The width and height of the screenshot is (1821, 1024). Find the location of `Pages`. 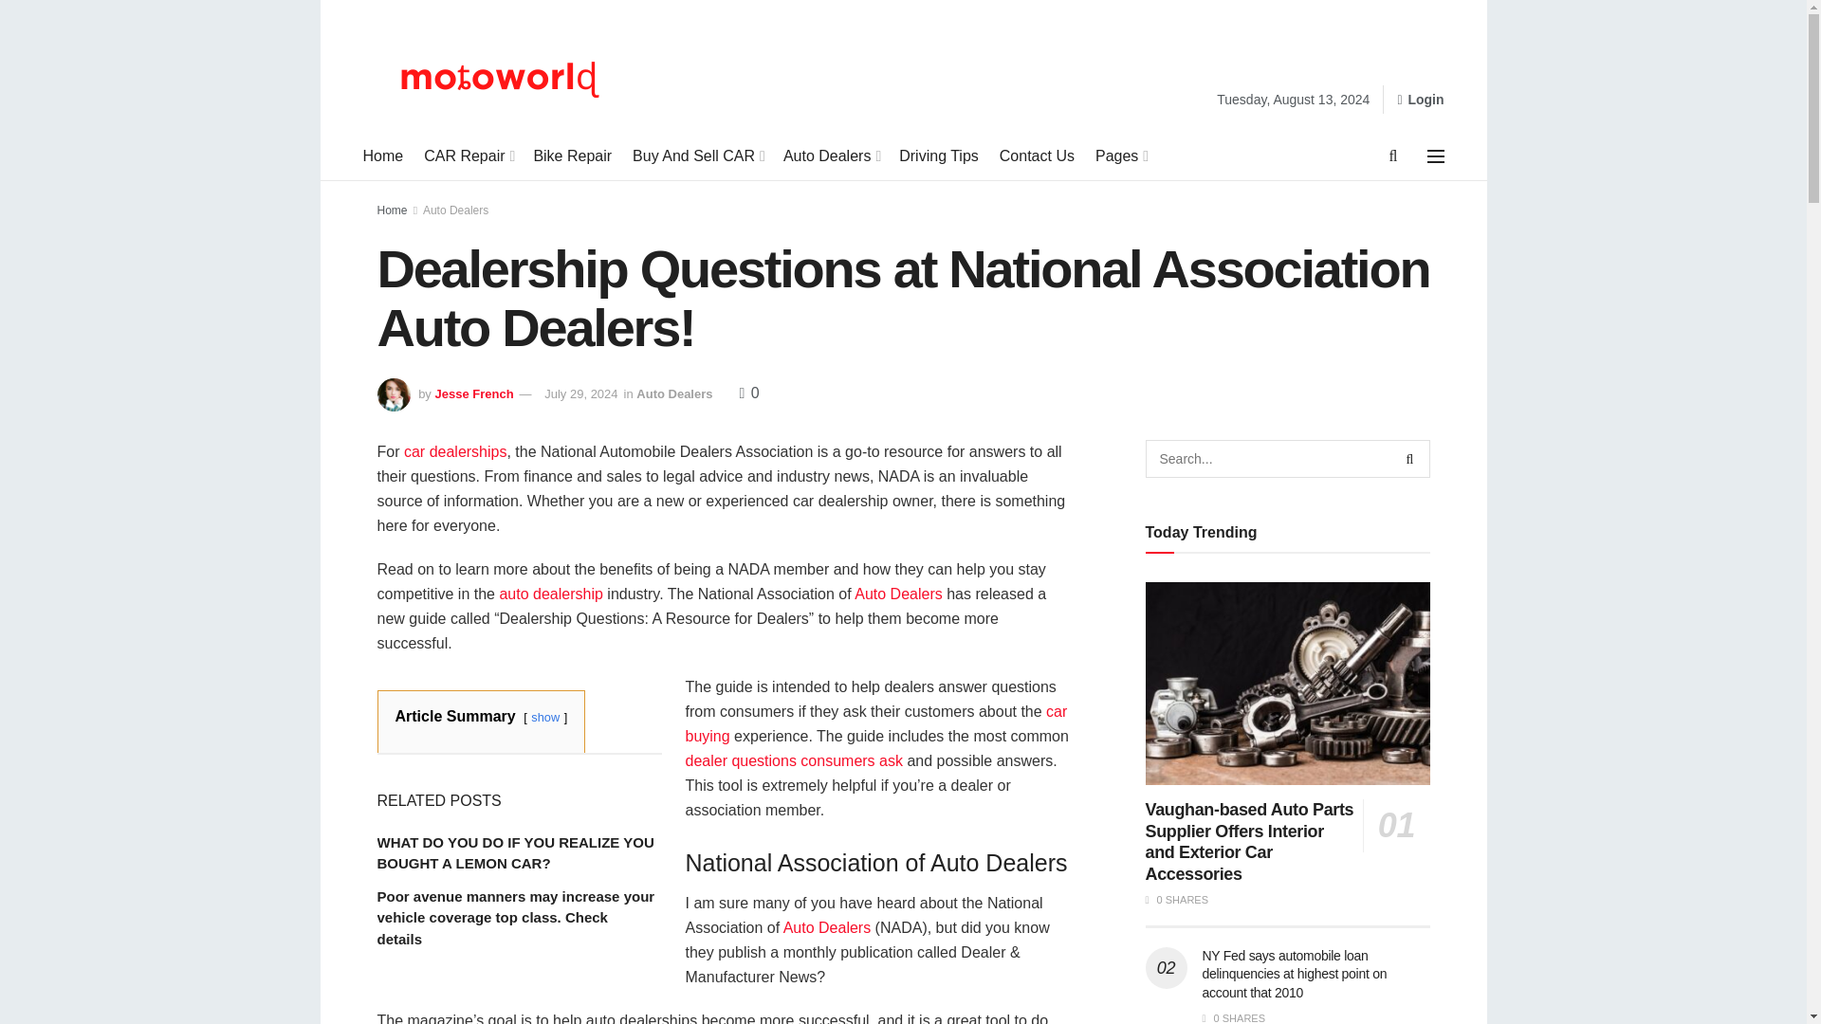

Pages is located at coordinates (1120, 156).